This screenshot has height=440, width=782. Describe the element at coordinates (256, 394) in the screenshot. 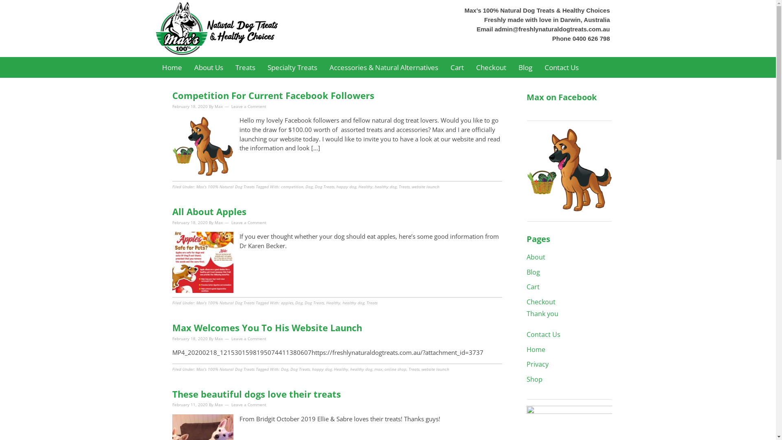

I see `These beautiful dogs love their treats` at that location.